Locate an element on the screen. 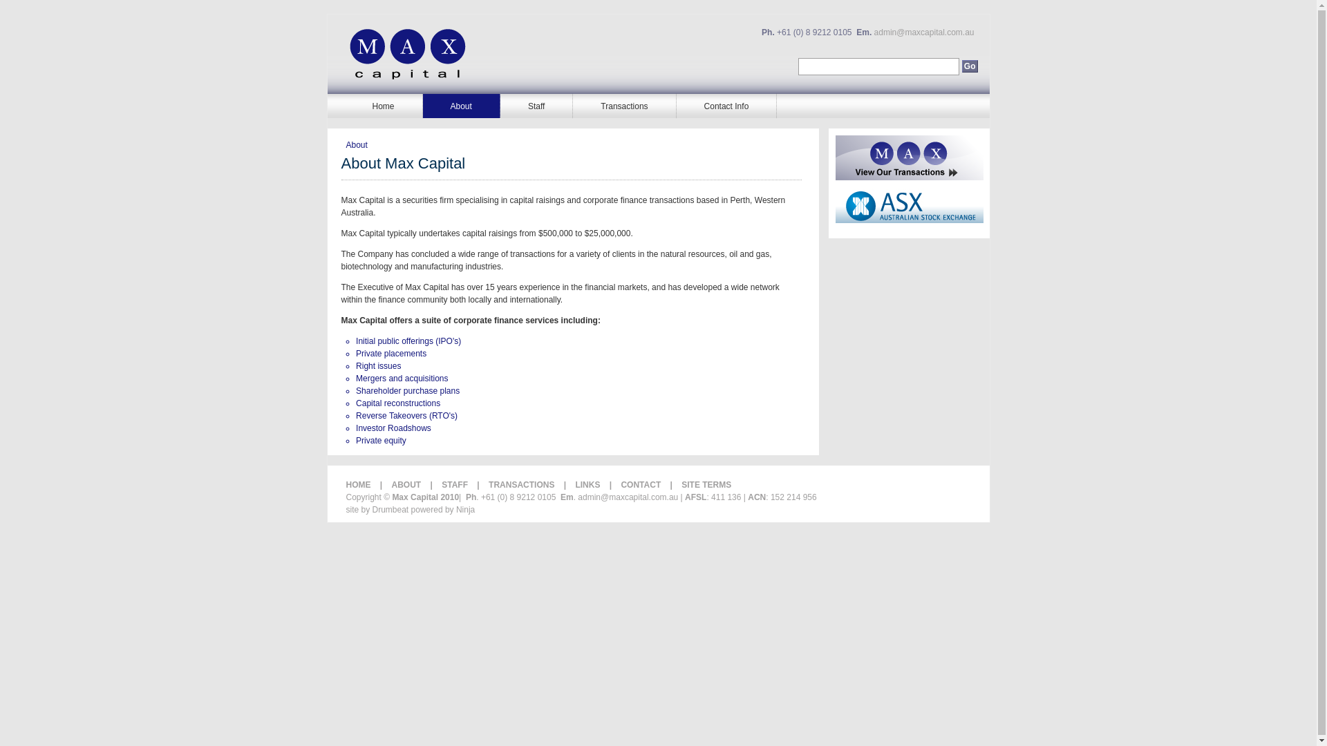 This screenshot has width=1327, height=746. About is located at coordinates (462, 106).